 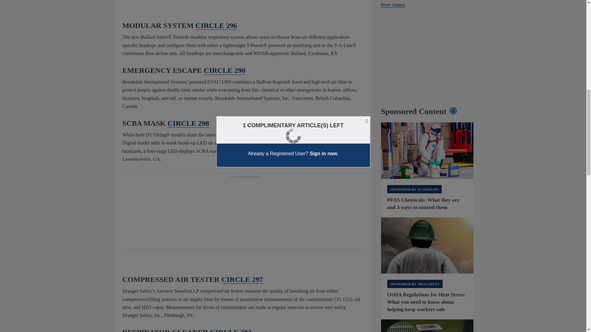 What do you see at coordinates (414, 189) in the screenshot?
I see `Sponsored by EcoOnline` at bounding box center [414, 189].